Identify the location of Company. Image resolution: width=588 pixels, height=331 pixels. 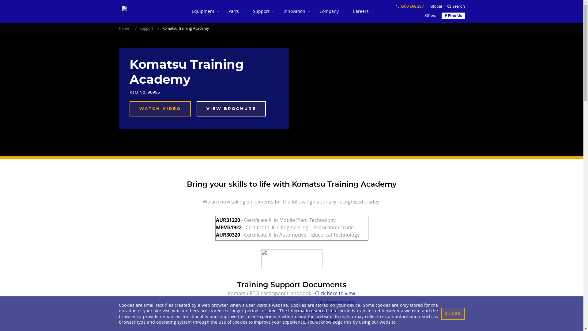
(331, 11).